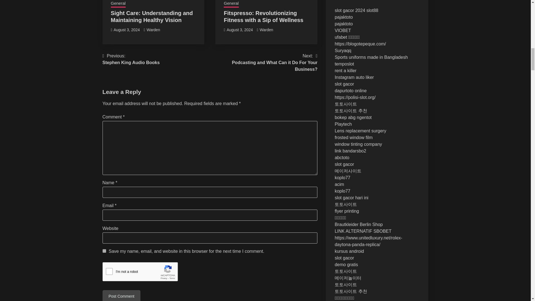  Describe the element at coordinates (104, 251) in the screenshot. I see `yes` at that location.